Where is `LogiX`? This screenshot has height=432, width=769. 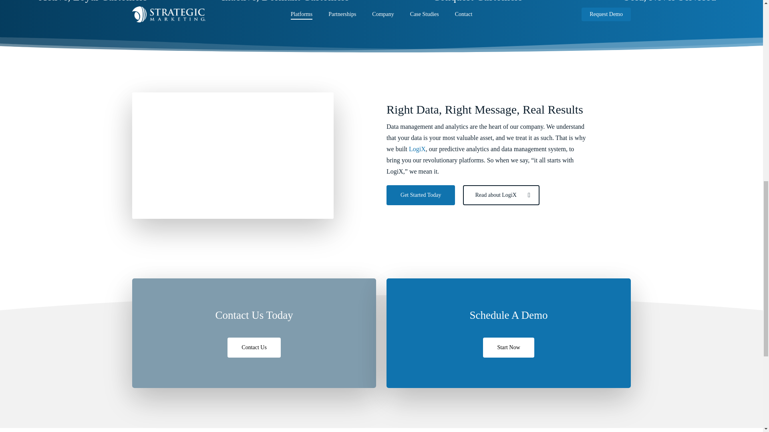 LogiX is located at coordinates (417, 149).